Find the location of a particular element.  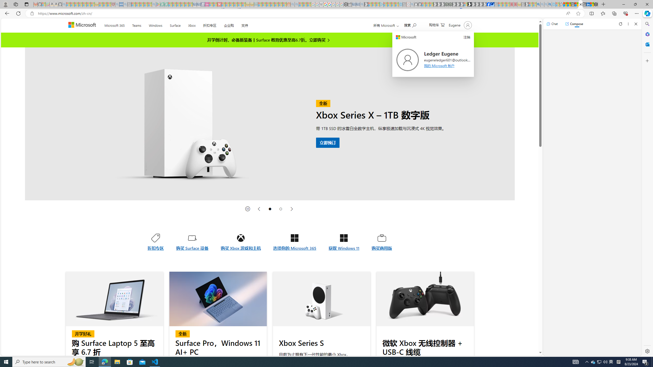

google - Search - Sleeping is located at coordinates (154, 4).